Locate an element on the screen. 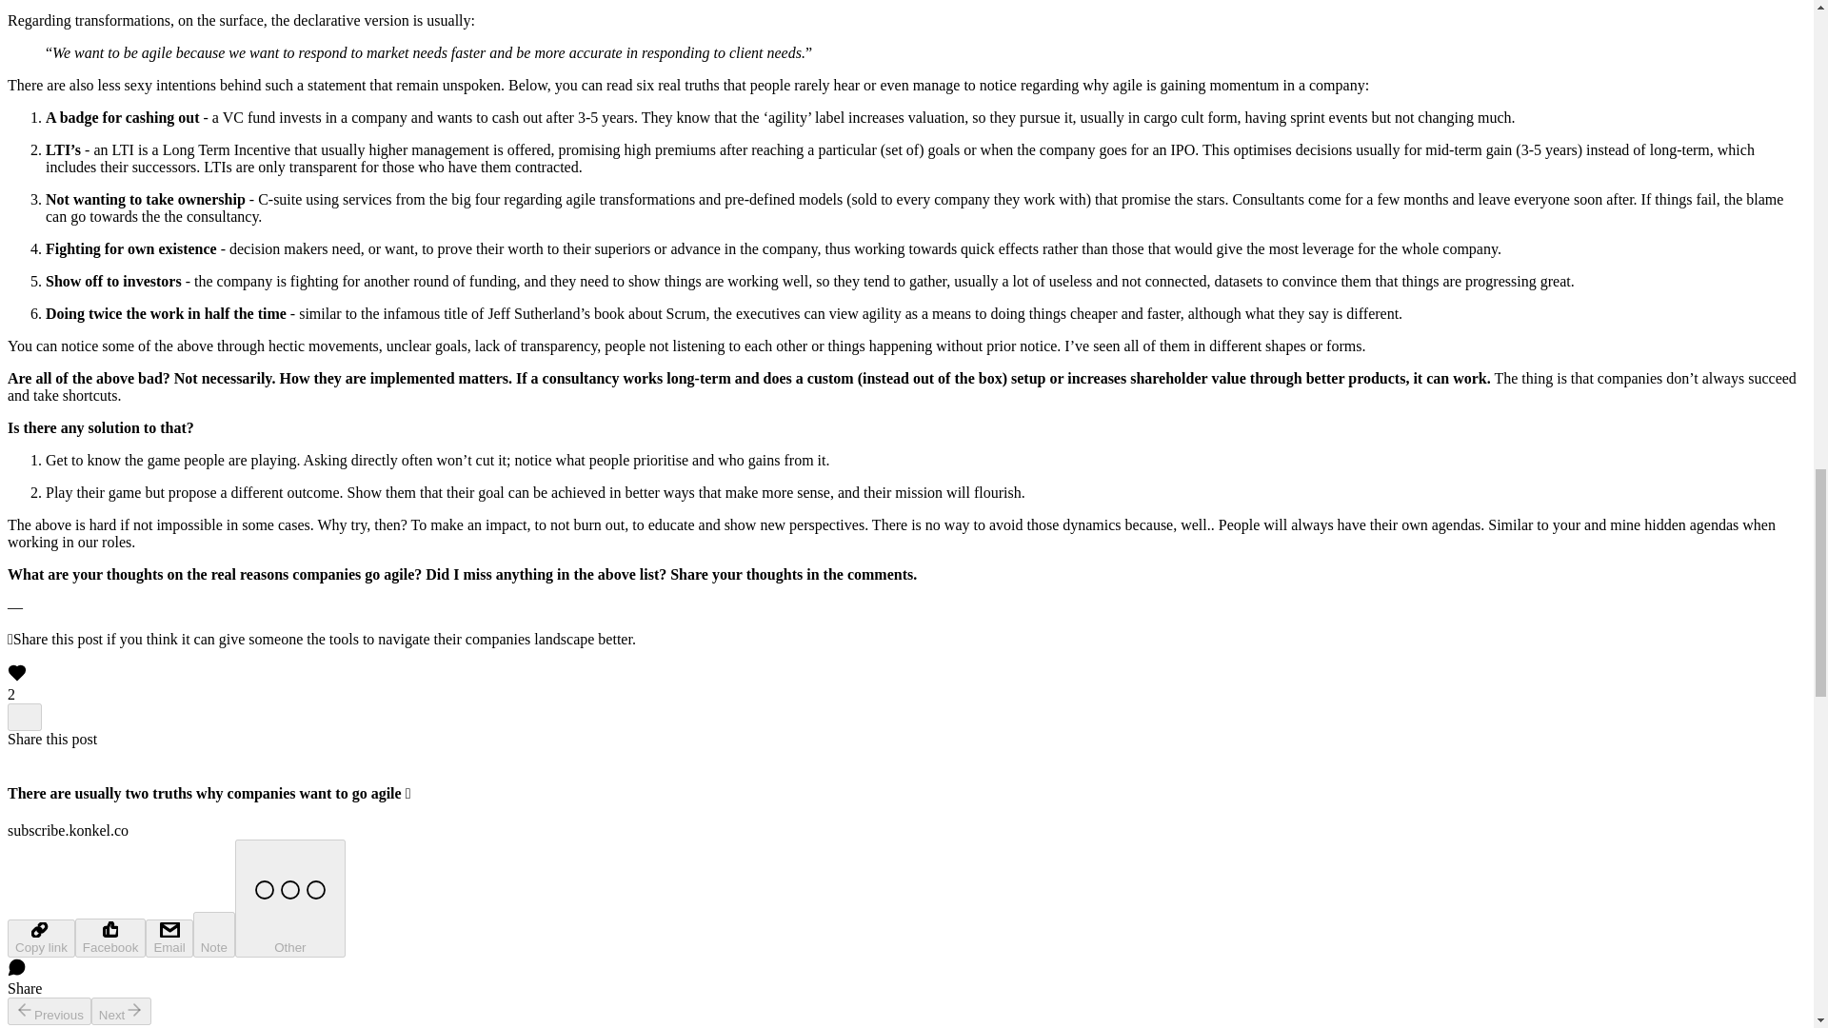  Copy link is located at coordinates (40, 938).